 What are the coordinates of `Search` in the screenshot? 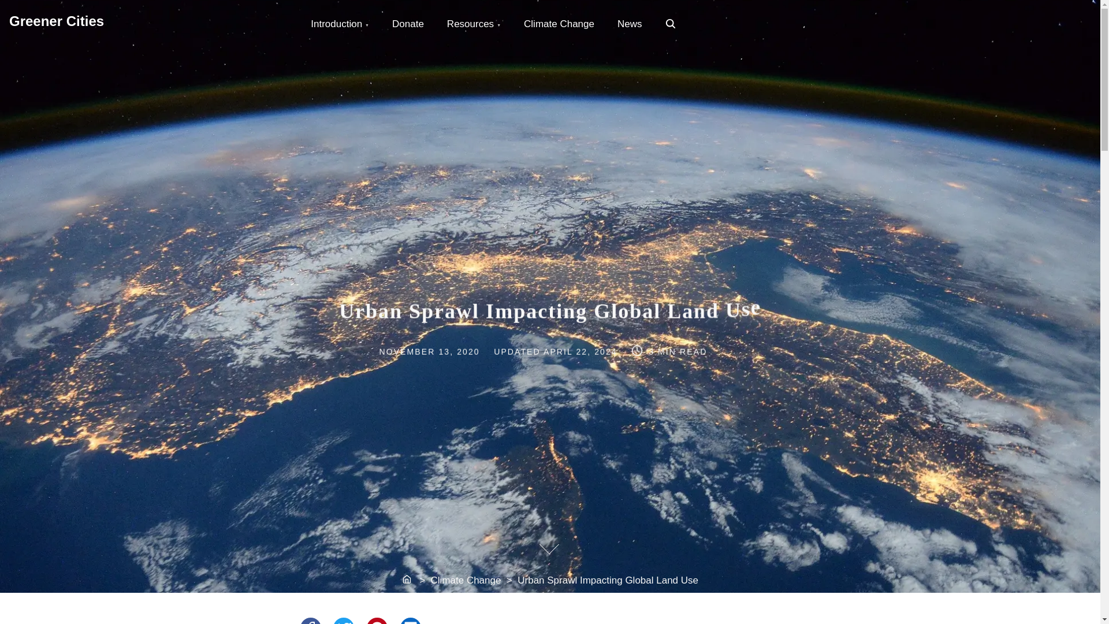 It's located at (340, 24).